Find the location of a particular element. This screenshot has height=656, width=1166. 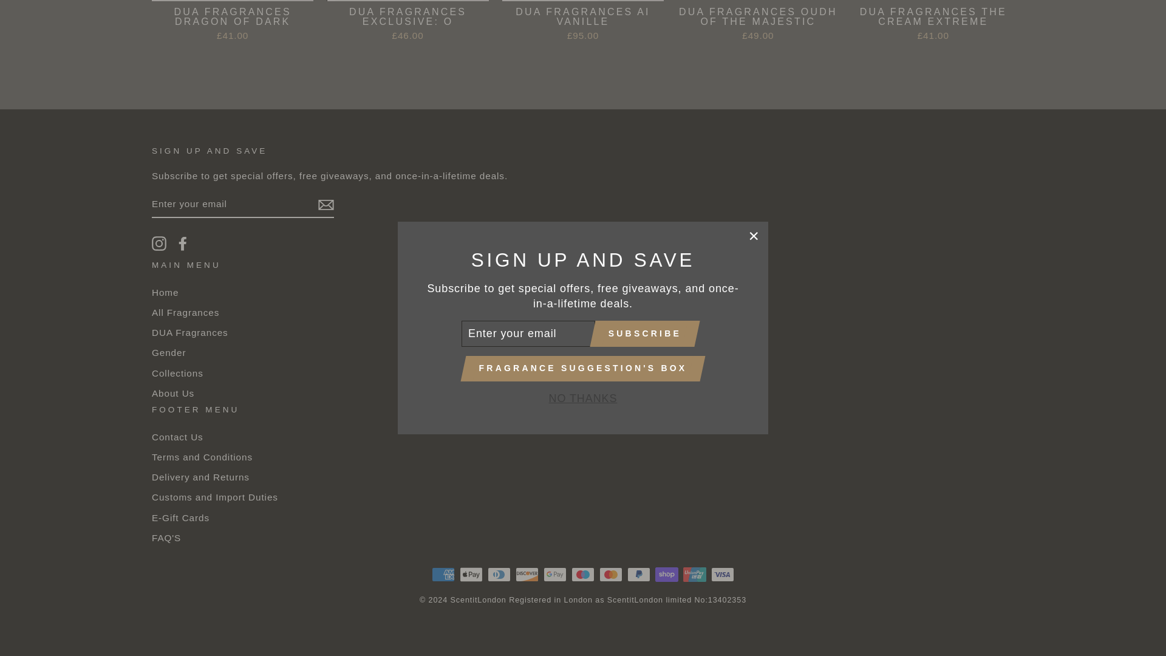

American Express is located at coordinates (443, 575).